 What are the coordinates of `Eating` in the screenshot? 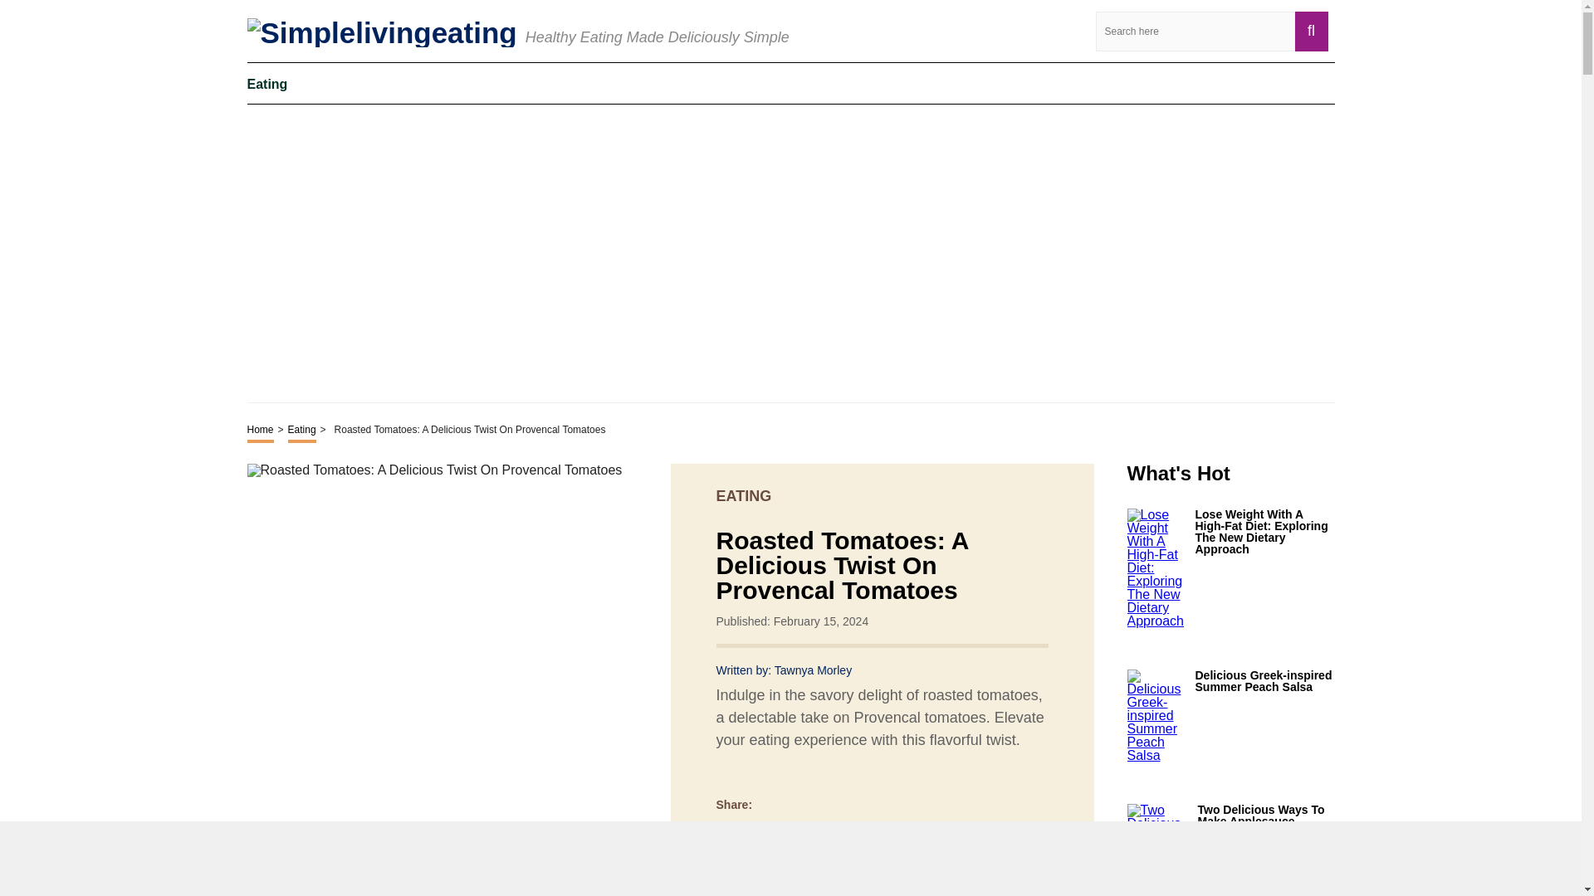 It's located at (302, 431).